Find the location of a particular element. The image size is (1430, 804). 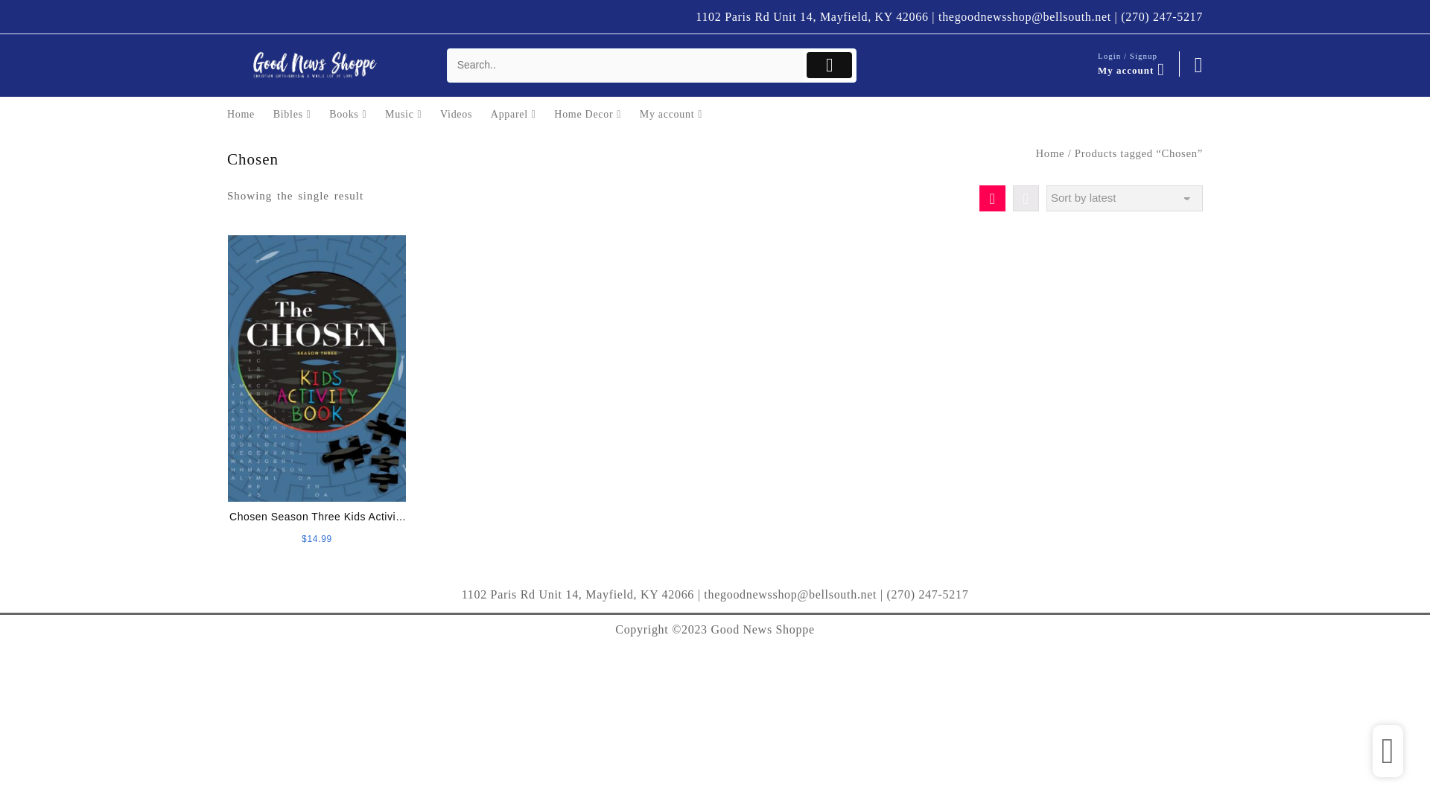

Grid View is located at coordinates (992, 198).